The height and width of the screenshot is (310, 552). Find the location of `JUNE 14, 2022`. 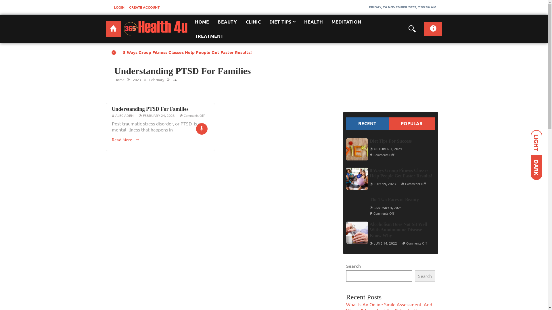

JUNE 14, 2022 is located at coordinates (385, 243).